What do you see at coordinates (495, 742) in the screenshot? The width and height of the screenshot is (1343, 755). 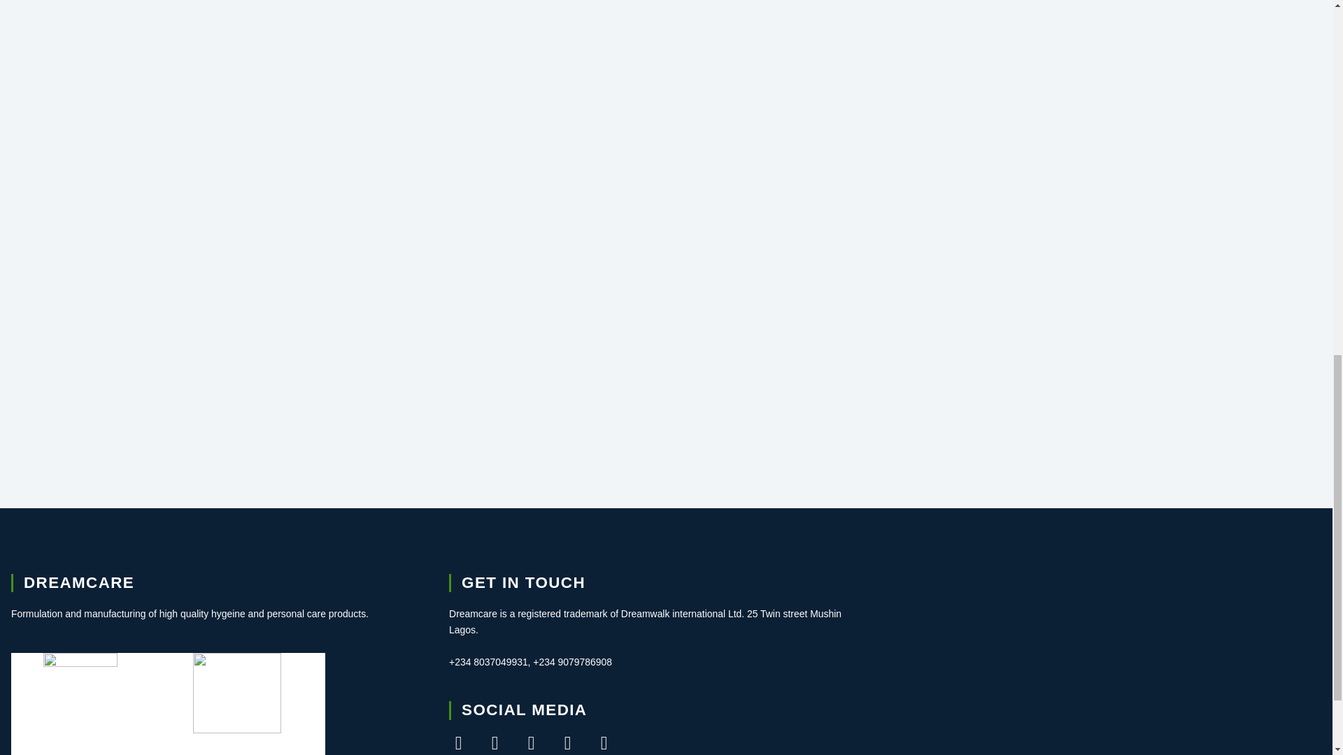 I see `Twitter` at bounding box center [495, 742].